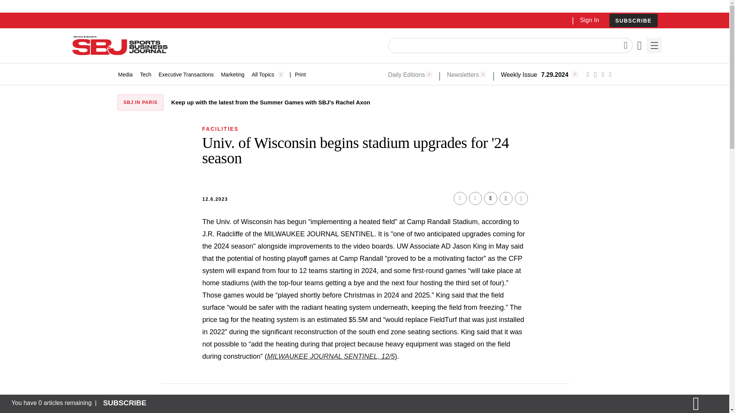 The width and height of the screenshot is (735, 413). What do you see at coordinates (654, 46) in the screenshot?
I see `Menu` at bounding box center [654, 46].